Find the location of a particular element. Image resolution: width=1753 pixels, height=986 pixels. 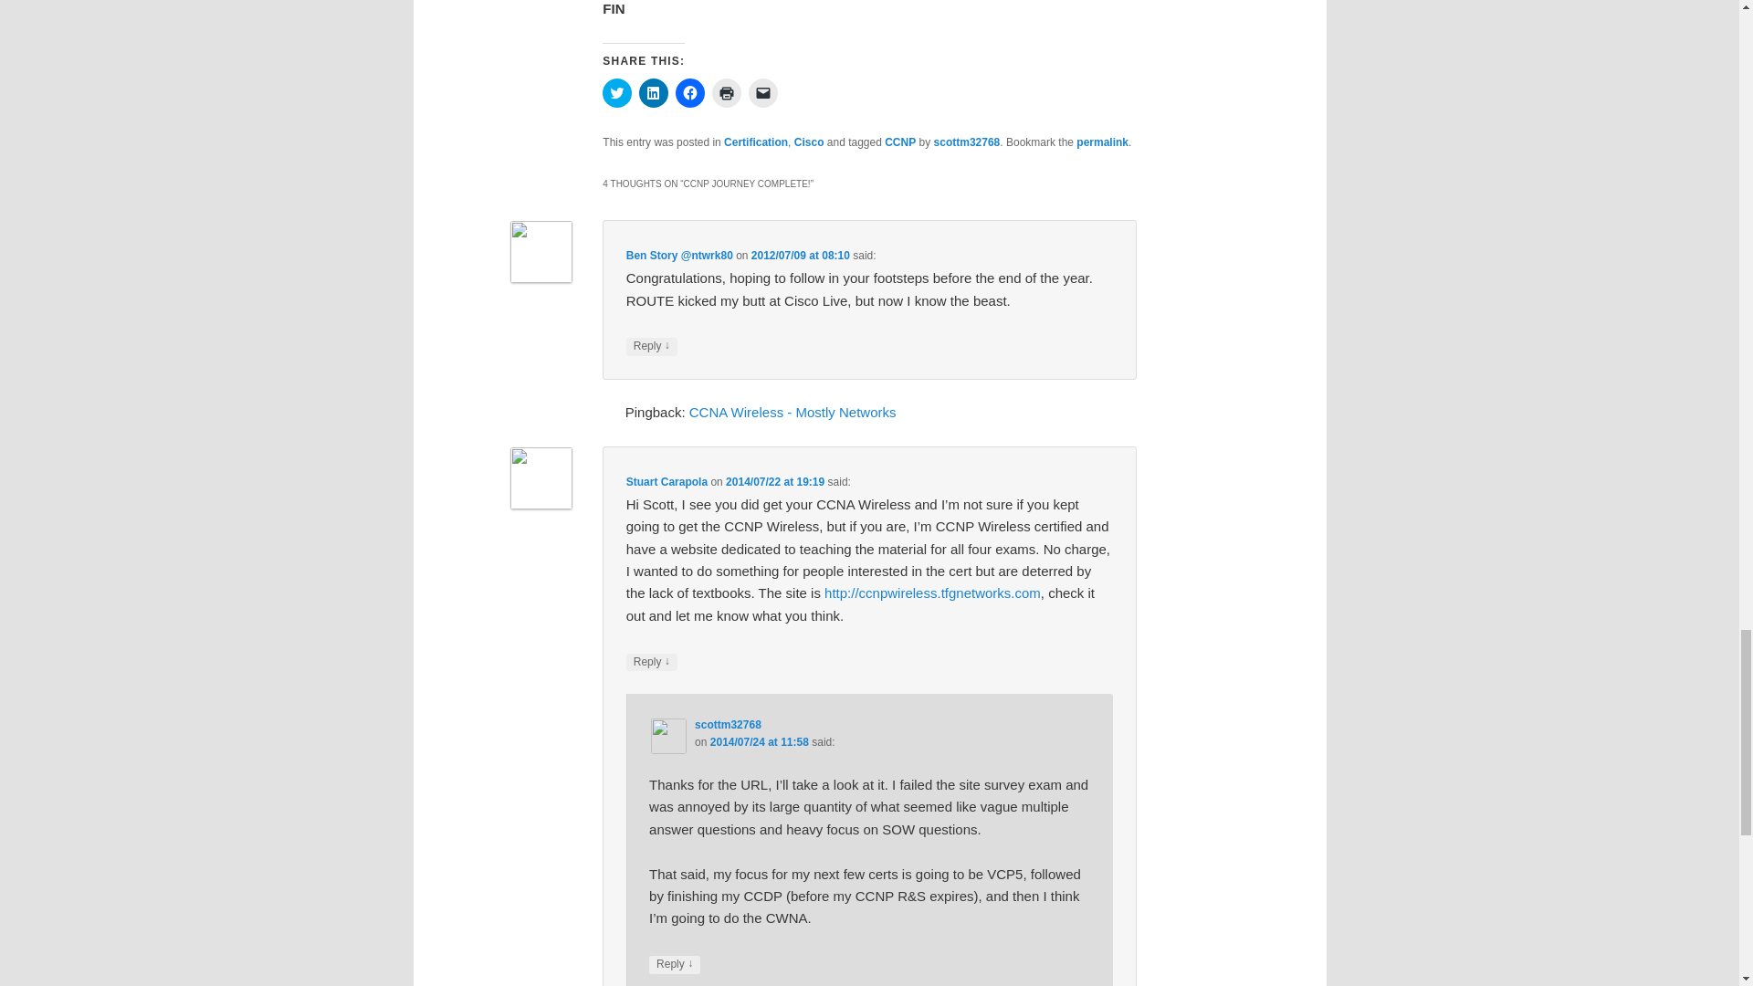

Click to share on Facebook is located at coordinates (689, 93).